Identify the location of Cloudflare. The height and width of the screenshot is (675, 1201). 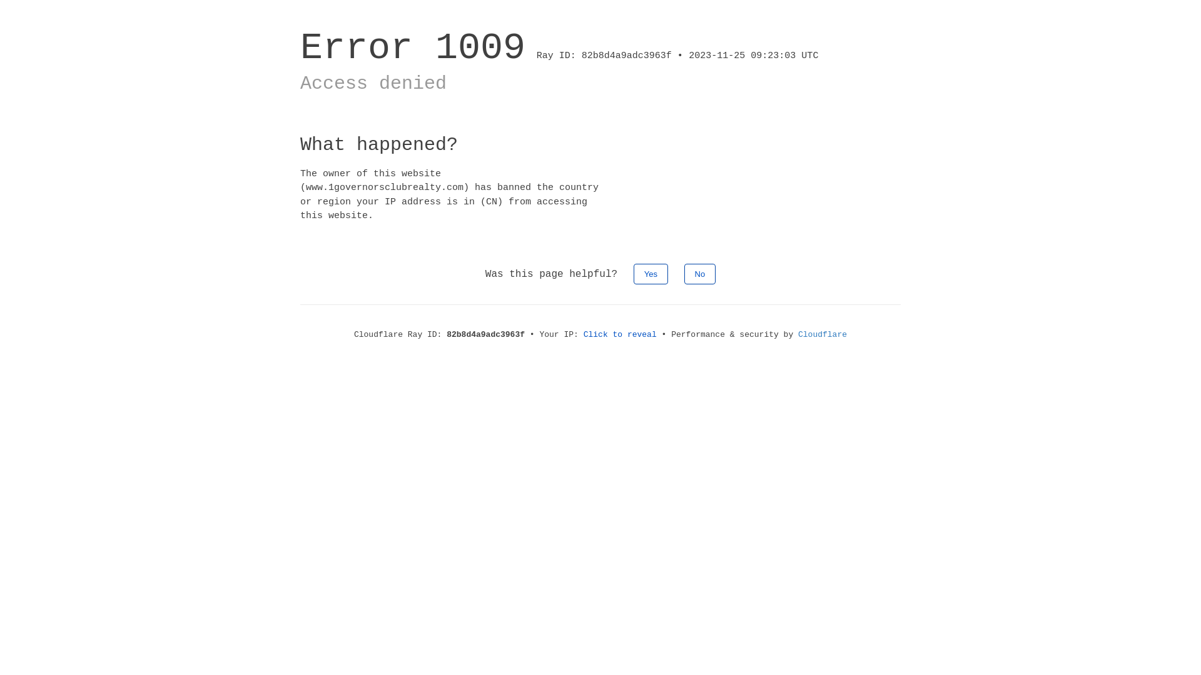
(823, 335).